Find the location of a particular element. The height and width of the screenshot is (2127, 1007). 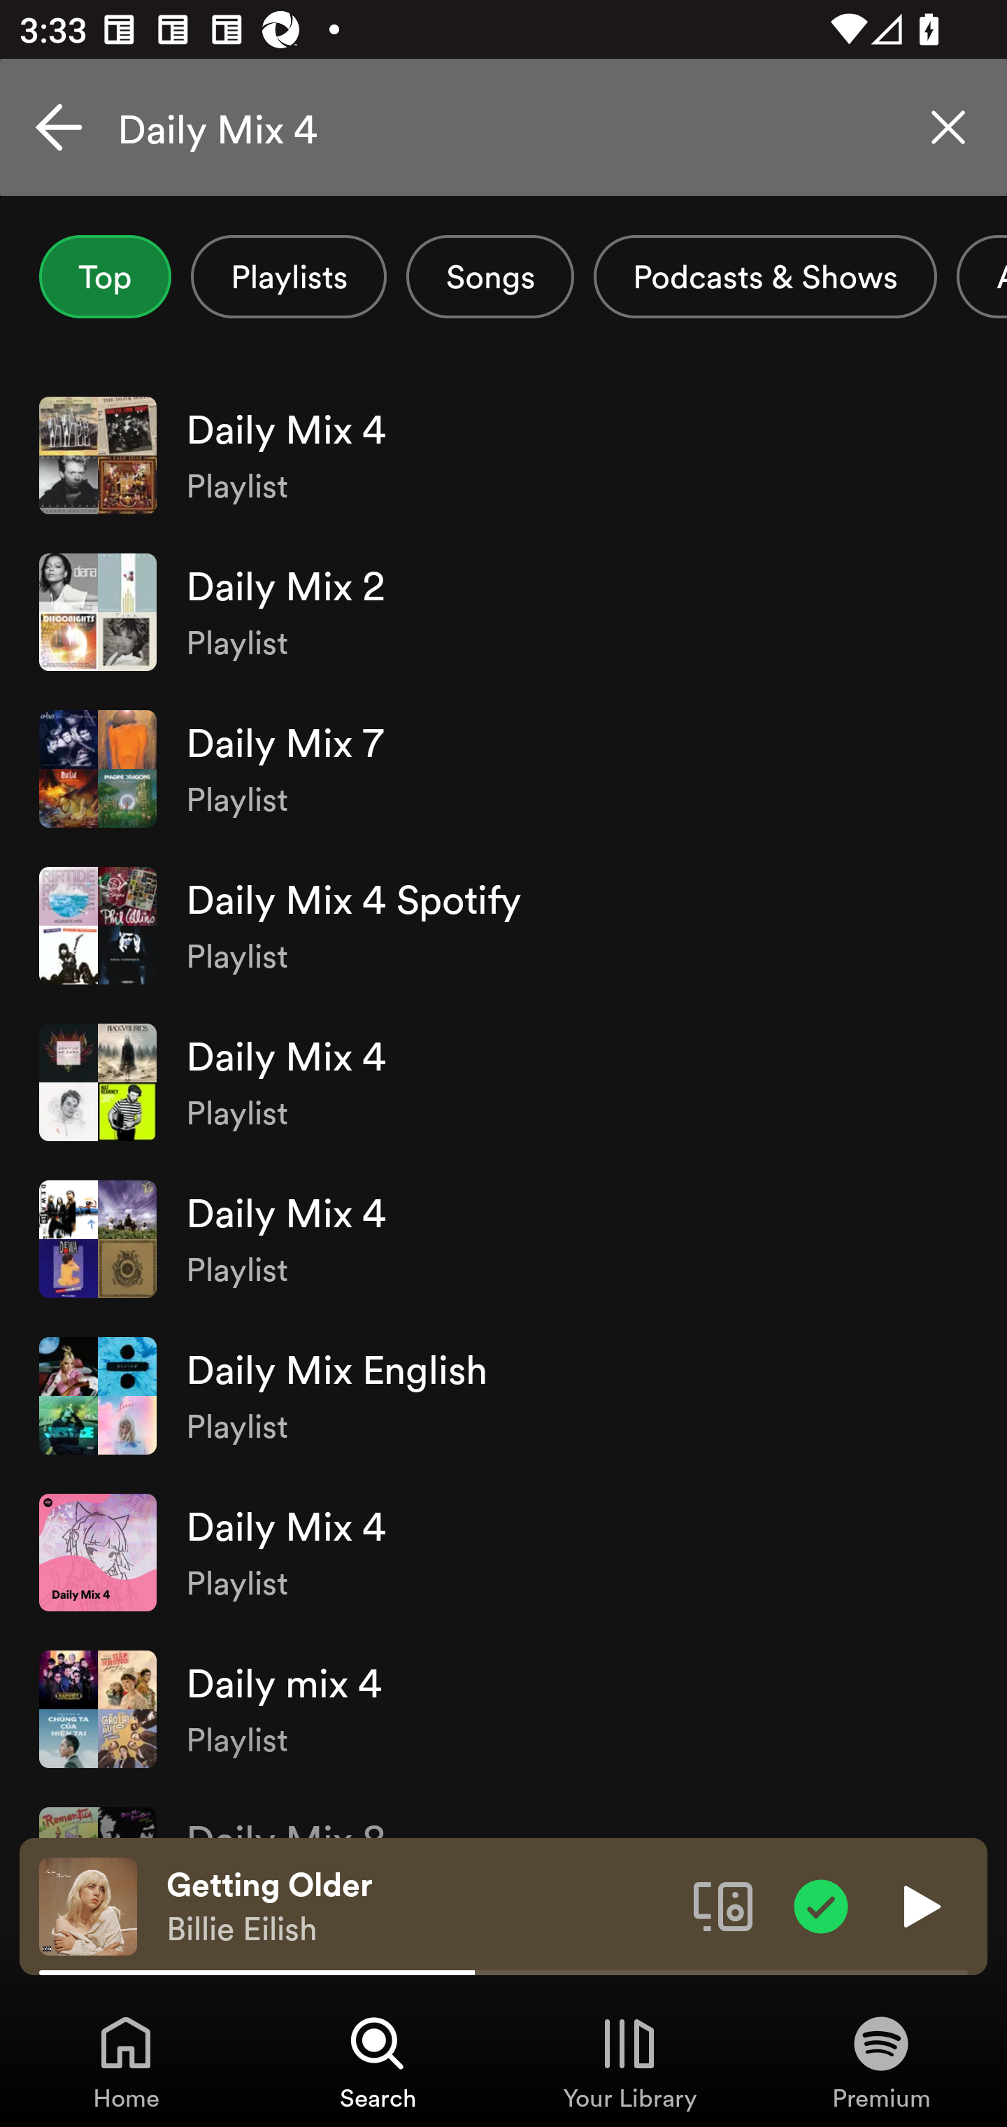

Daily Mix English Playlist is located at coordinates (503, 1395).